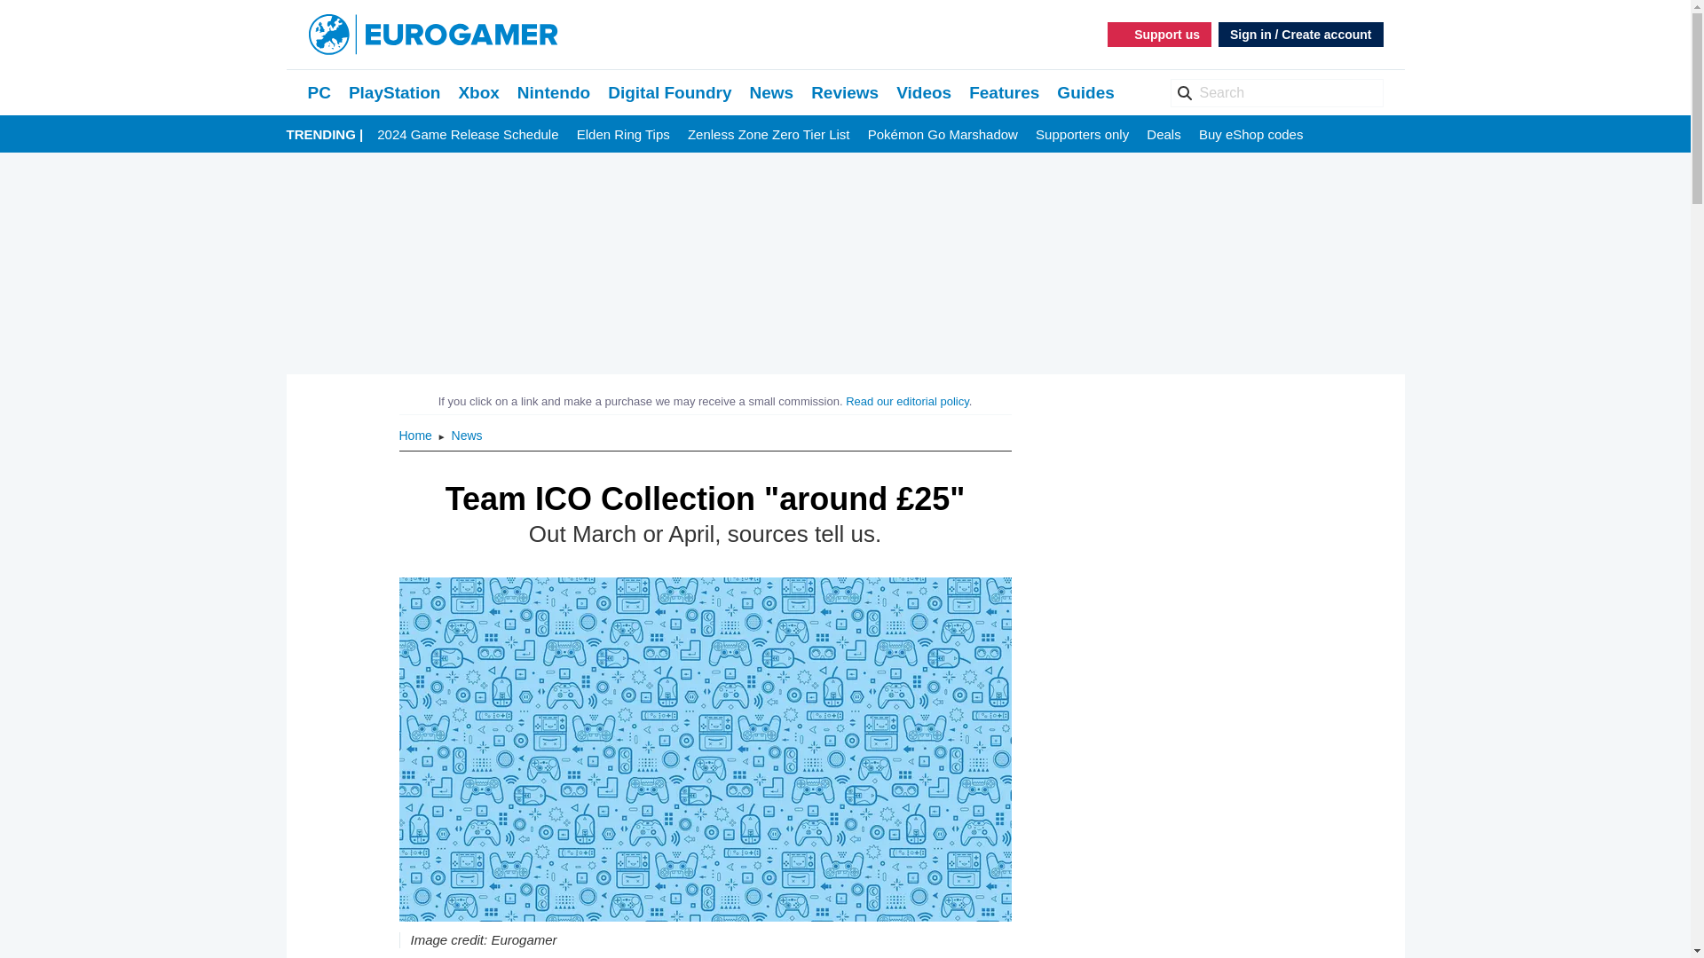 Image resolution: width=1704 pixels, height=958 pixels. What do you see at coordinates (1164, 135) in the screenshot?
I see `Deals` at bounding box center [1164, 135].